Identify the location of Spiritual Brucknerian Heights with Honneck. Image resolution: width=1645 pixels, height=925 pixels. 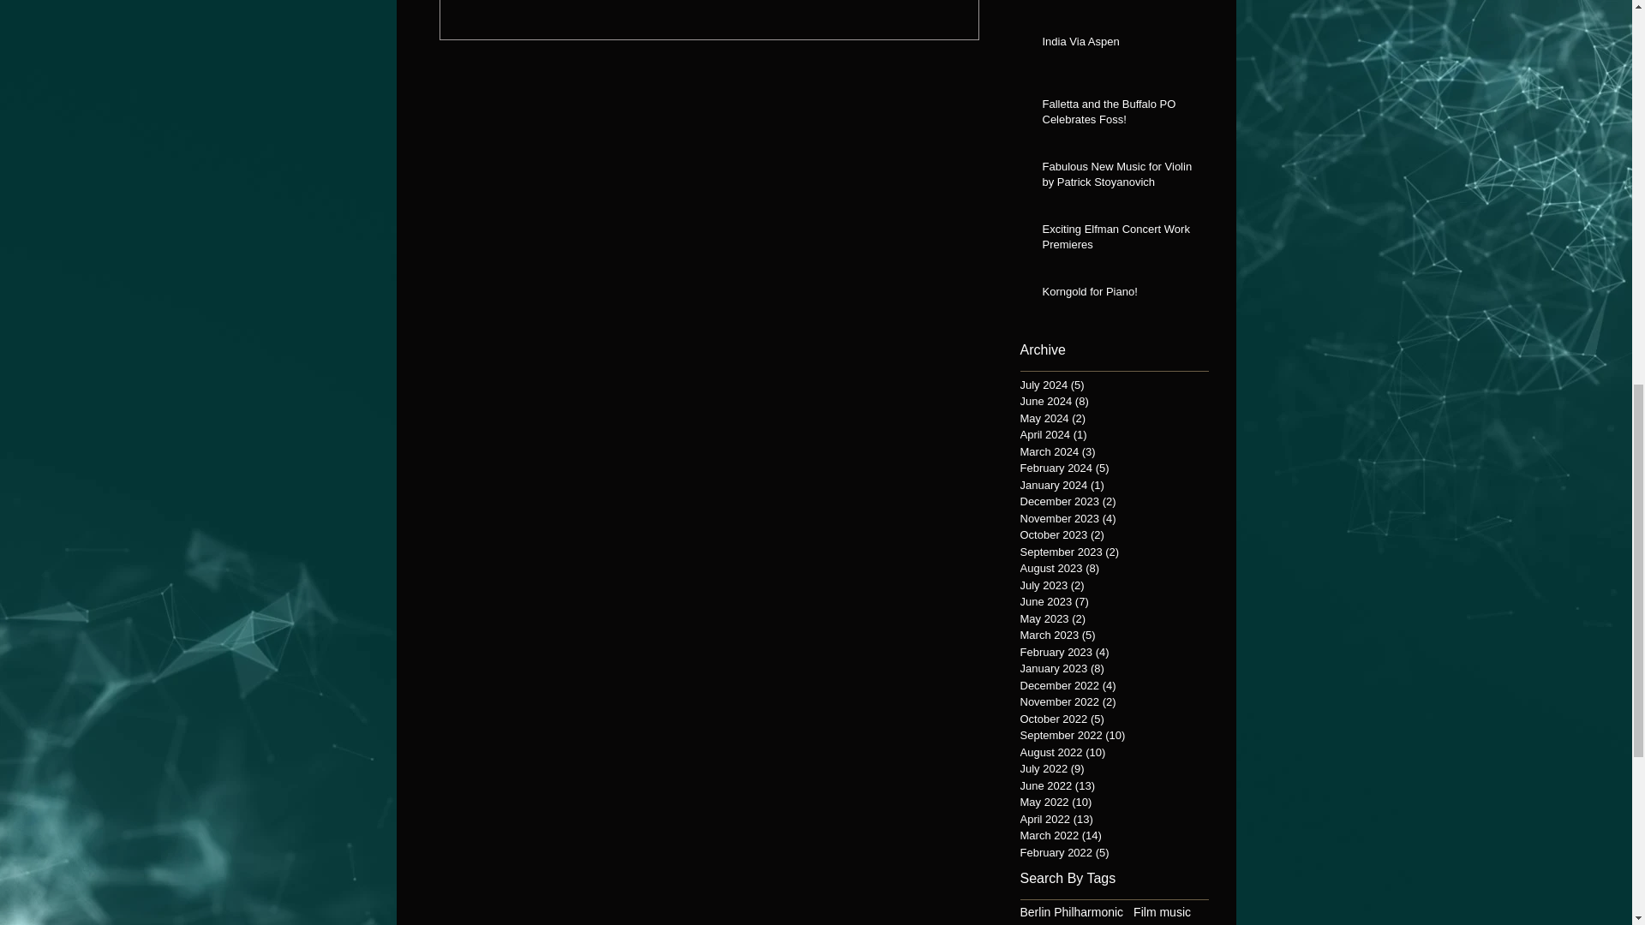
(1119, 4).